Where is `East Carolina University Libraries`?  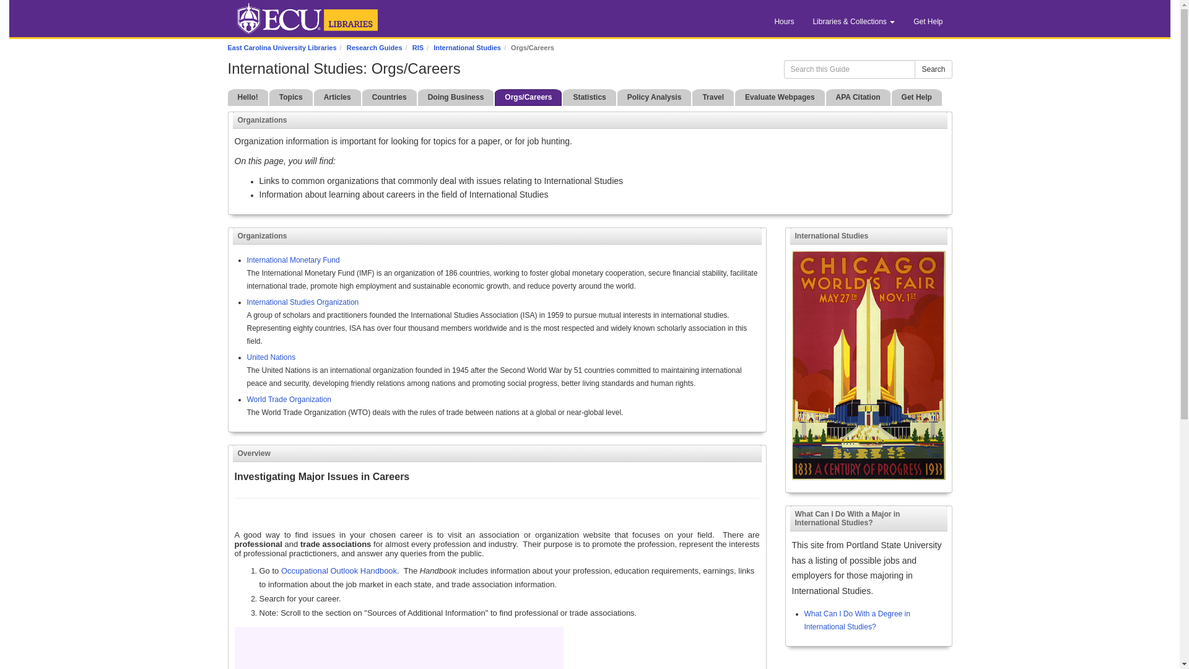
East Carolina University Libraries is located at coordinates (307, 16).